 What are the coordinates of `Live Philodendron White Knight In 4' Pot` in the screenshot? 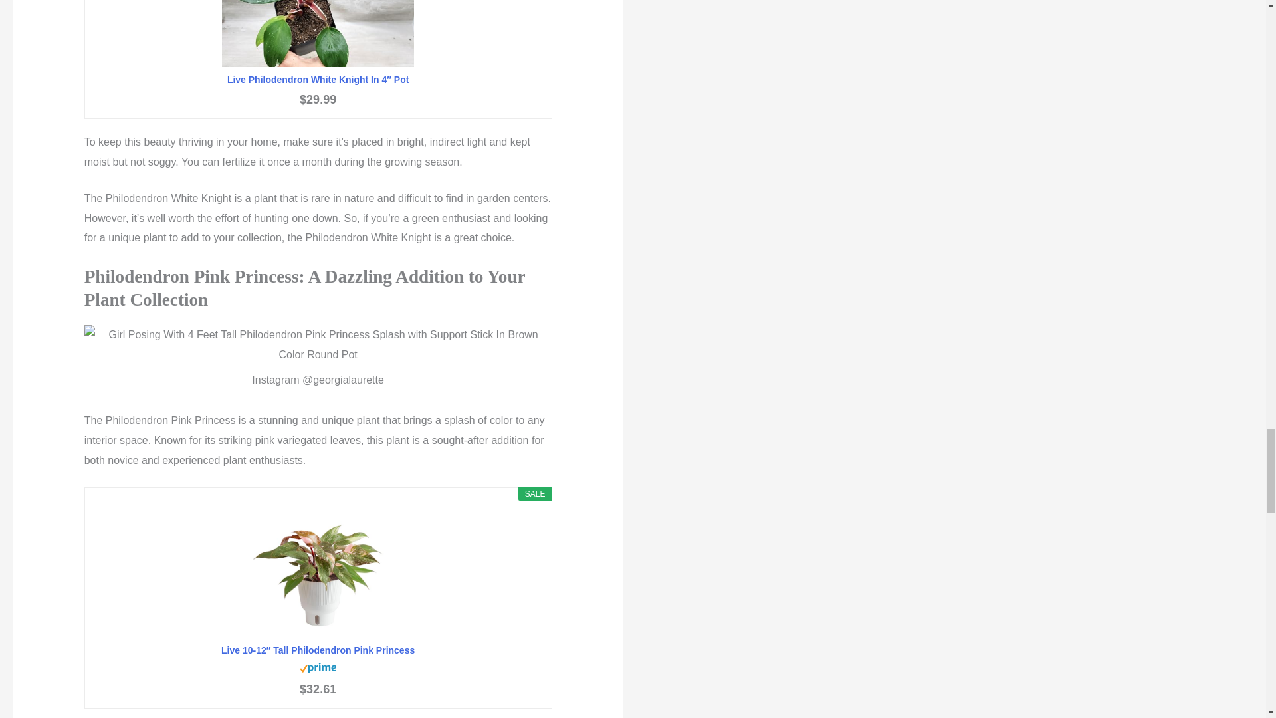 It's located at (318, 80).